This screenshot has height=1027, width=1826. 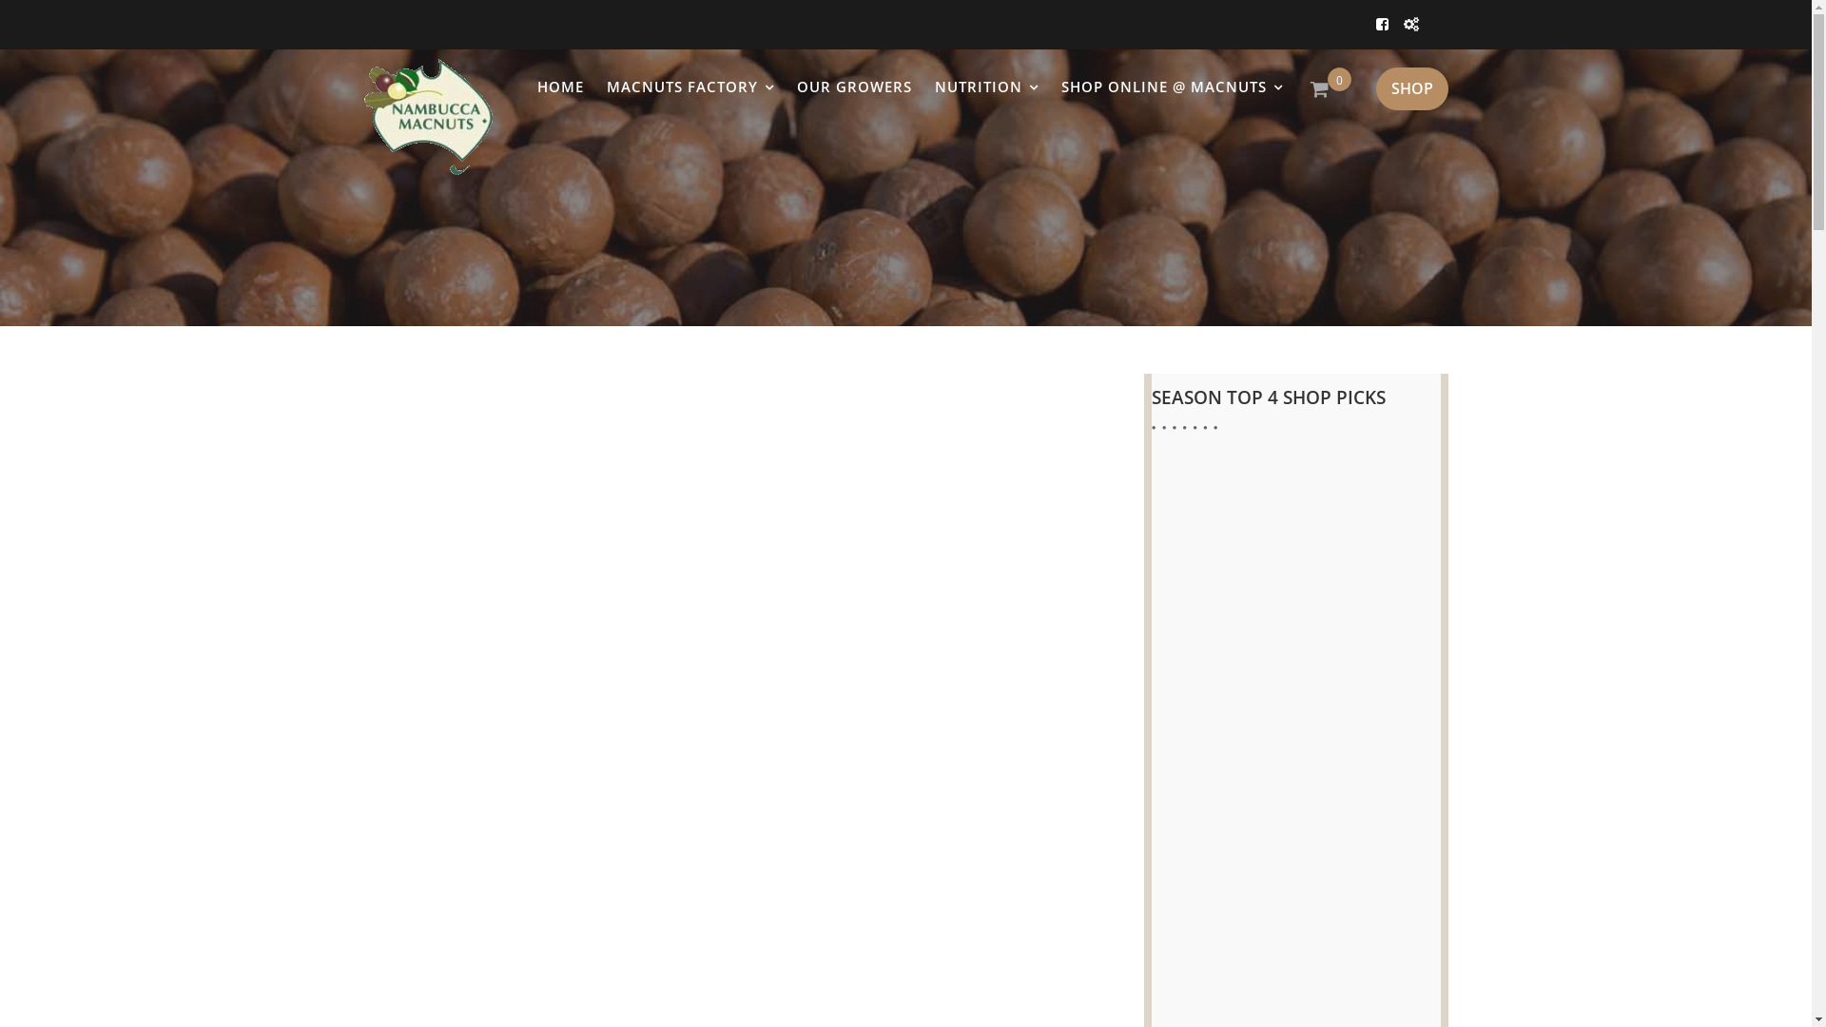 I want to click on NUTRITION, so click(x=985, y=87).